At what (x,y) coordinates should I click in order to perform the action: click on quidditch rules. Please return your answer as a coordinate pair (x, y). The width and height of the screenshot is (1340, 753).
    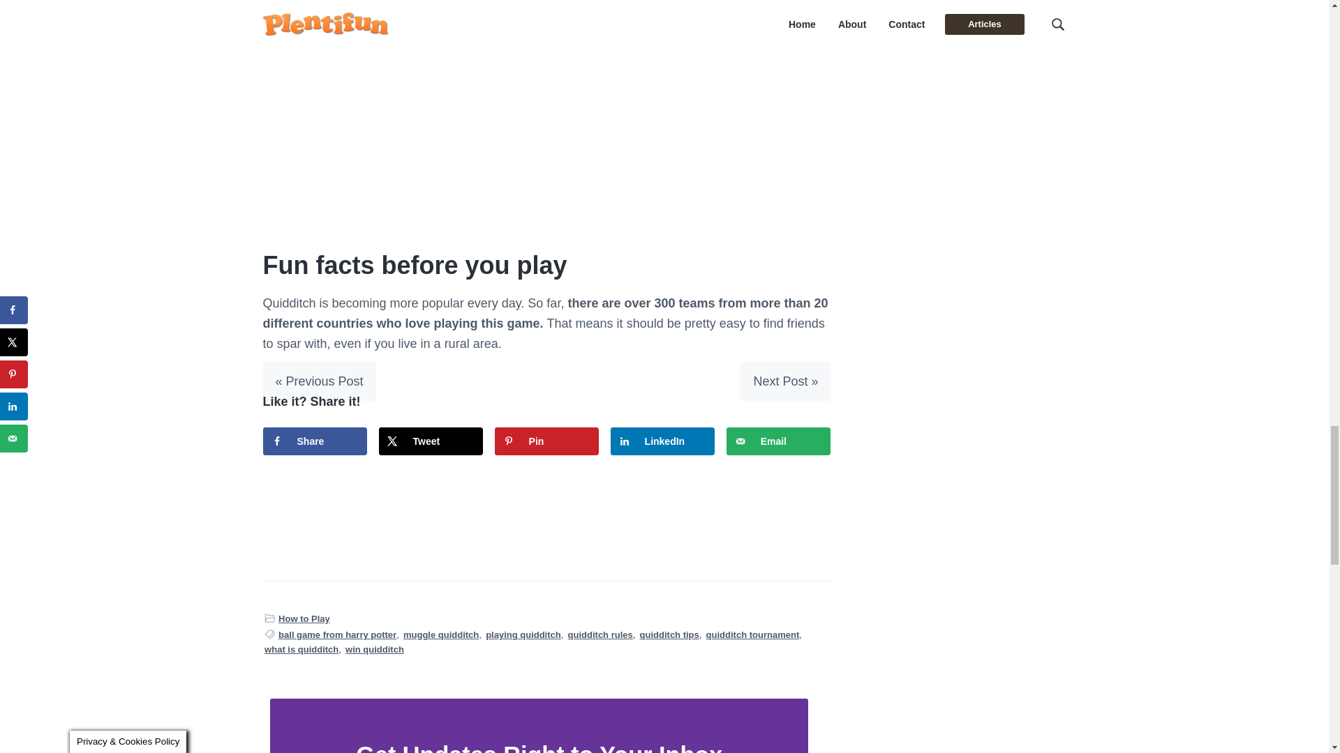
    Looking at the image, I should click on (600, 634).